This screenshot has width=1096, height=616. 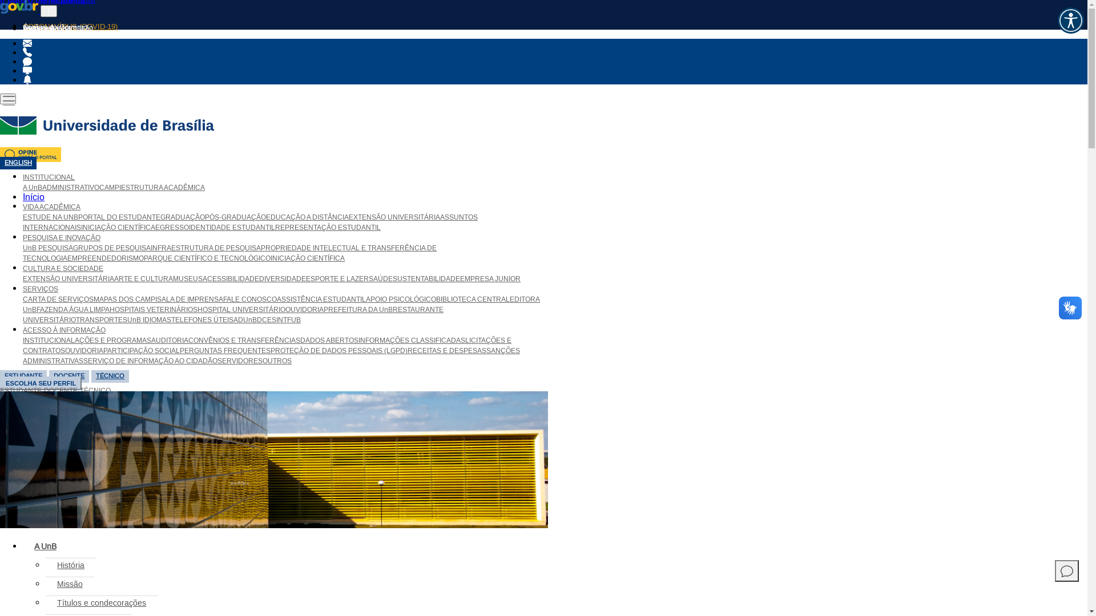 What do you see at coordinates (18, 163) in the screenshot?
I see `ENGLISH` at bounding box center [18, 163].